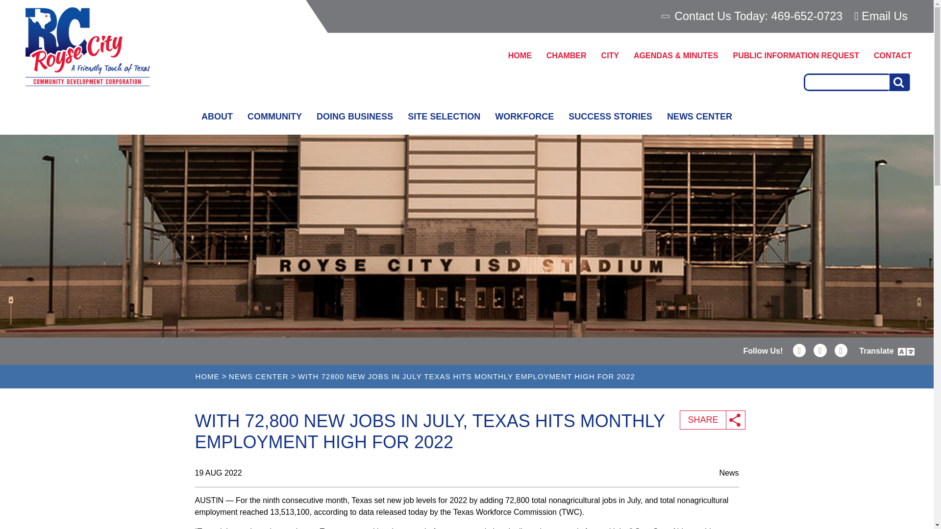 This screenshot has width=941, height=529. What do you see at coordinates (355, 117) in the screenshot?
I see `DOING BUSINESS` at bounding box center [355, 117].